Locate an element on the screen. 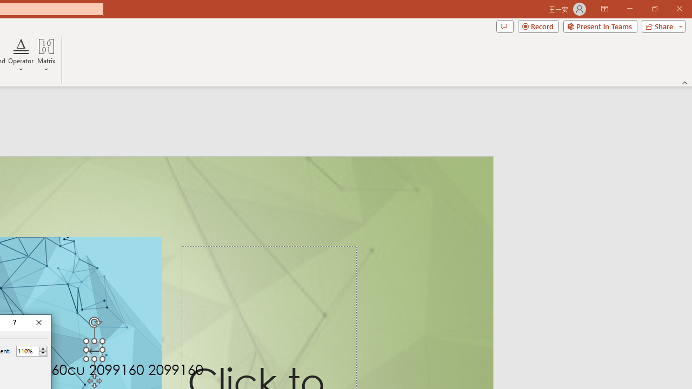 The width and height of the screenshot is (692, 389). Operator is located at coordinates (21, 55).